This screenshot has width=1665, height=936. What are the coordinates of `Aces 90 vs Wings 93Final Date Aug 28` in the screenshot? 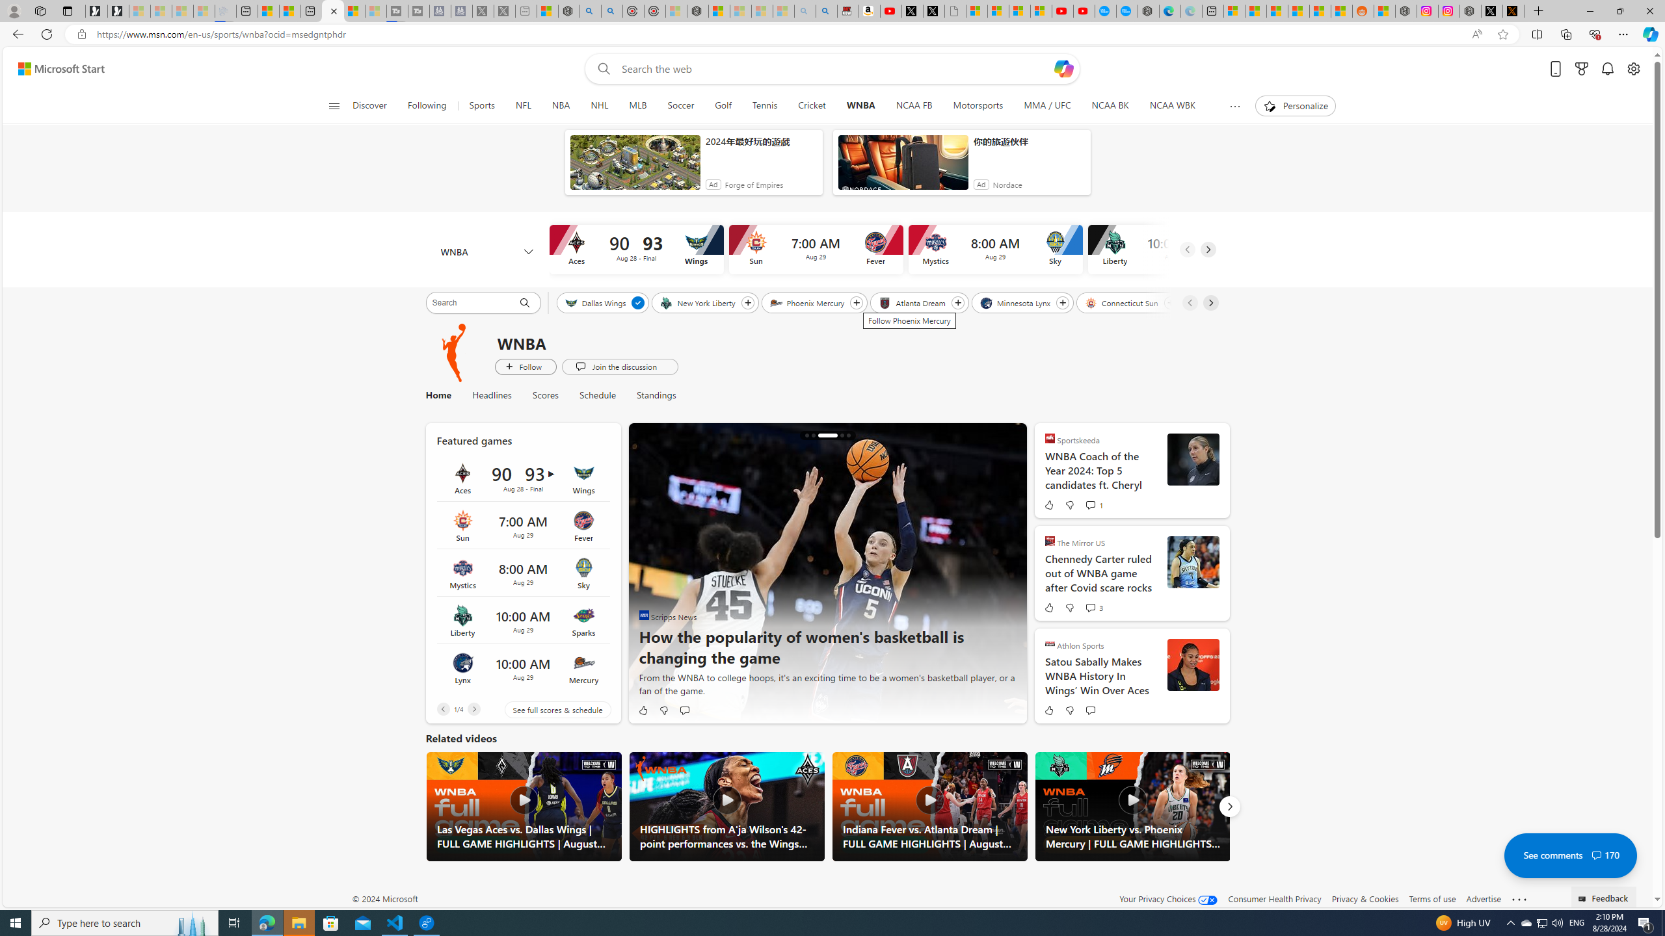 It's located at (522, 478).